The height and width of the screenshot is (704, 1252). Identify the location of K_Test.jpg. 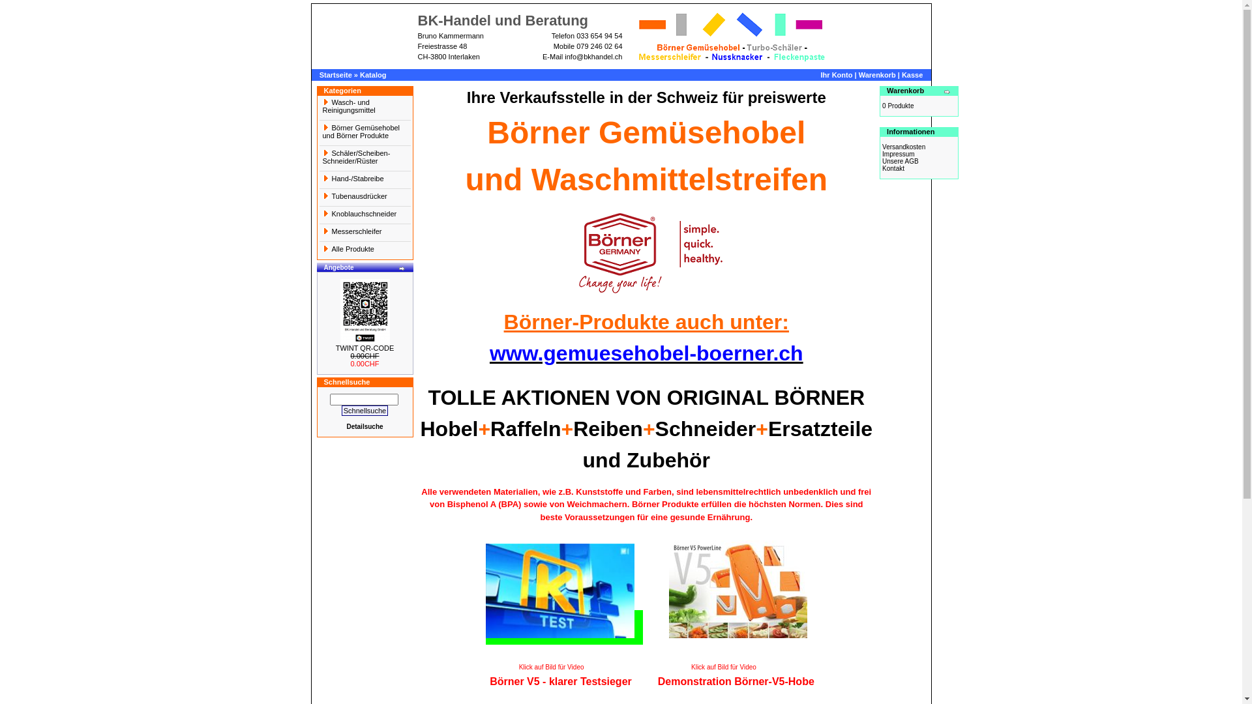
(559, 591).